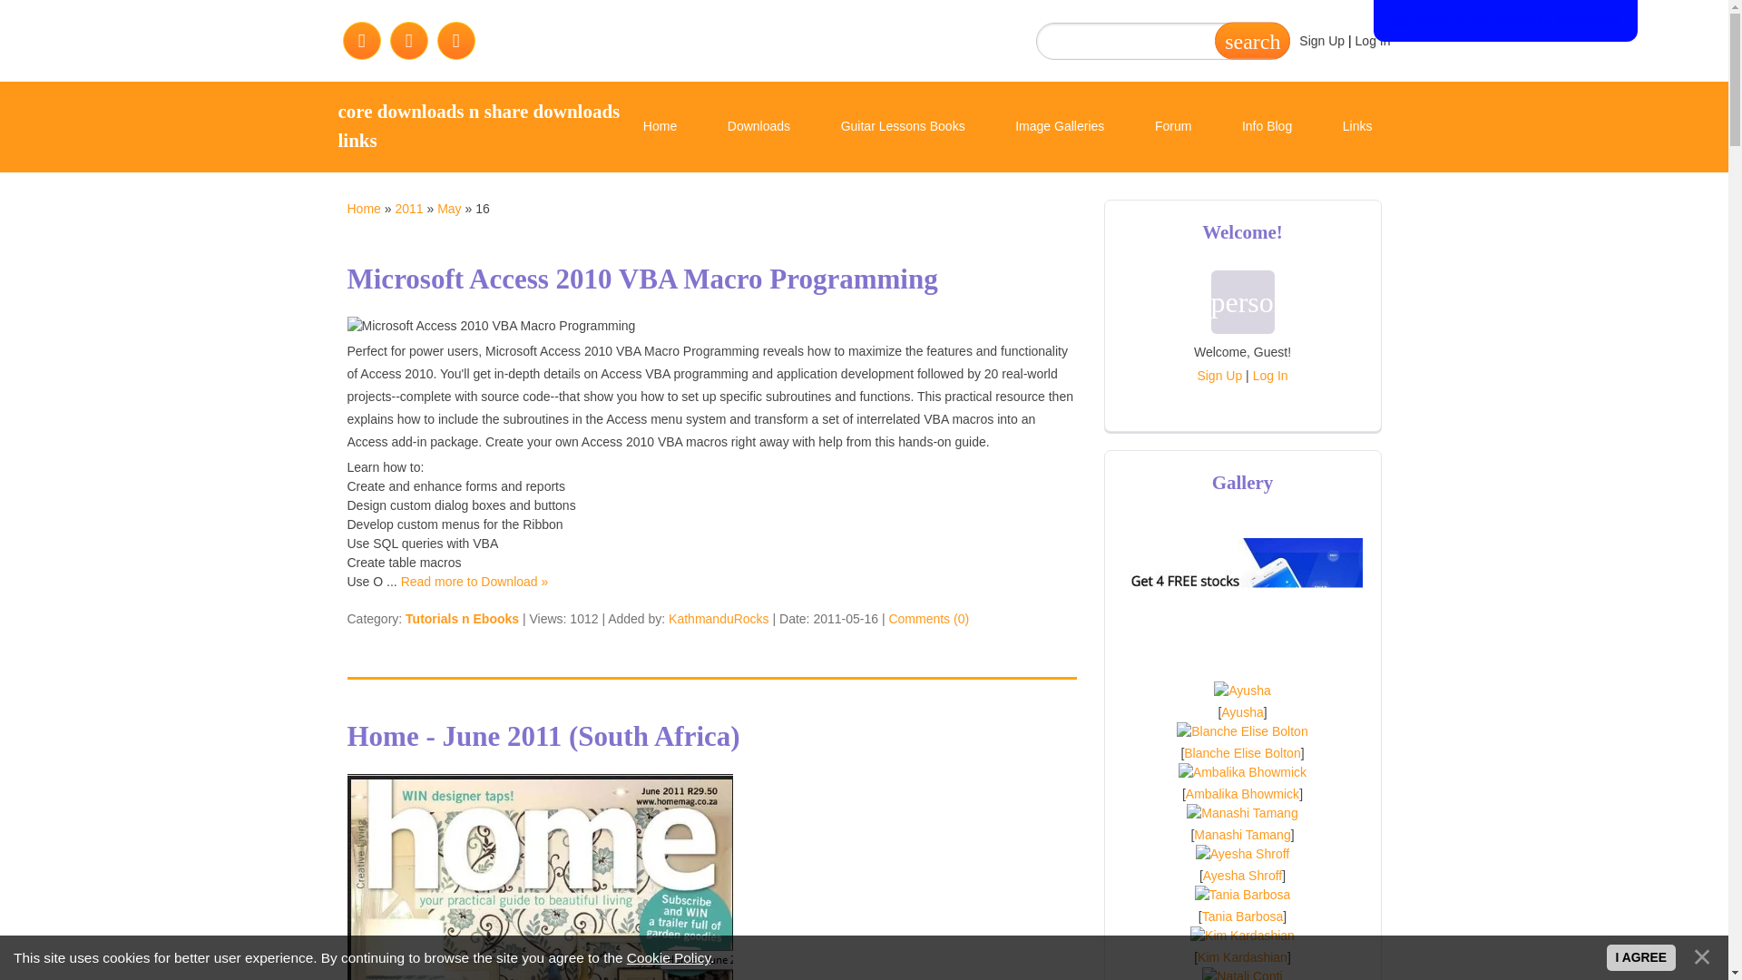 This screenshot has width=1742, height=980. What do you see at coordinates (846, 619) in the screenshot?
I see `8:49 AM` at bounding box center [846, 619].